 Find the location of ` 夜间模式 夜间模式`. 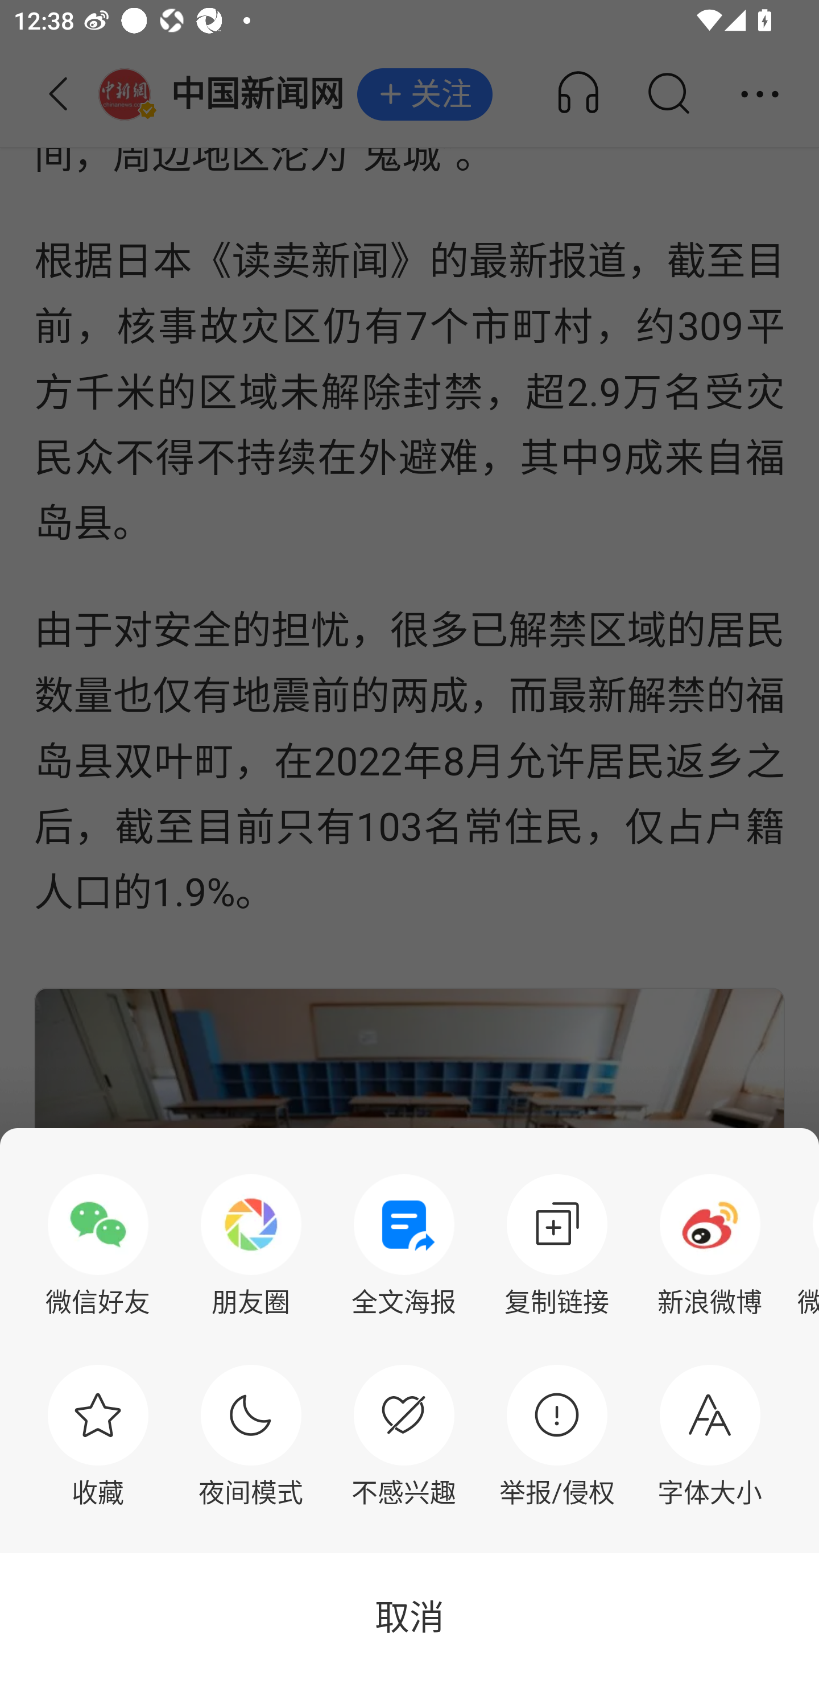

 夜间模式 夜间模式 is located at coordinates (251, 1436).